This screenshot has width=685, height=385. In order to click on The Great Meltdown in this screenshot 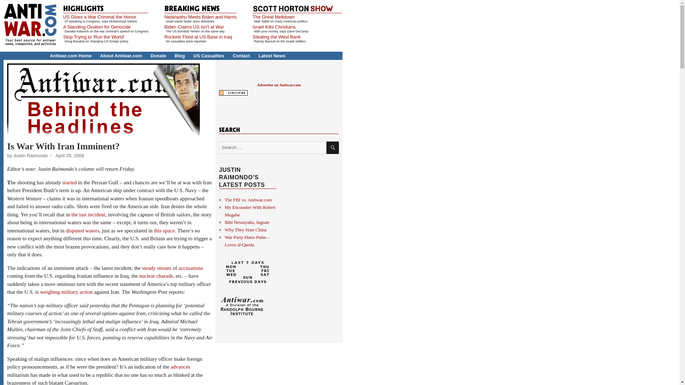, I will do `click(273, 17)`.